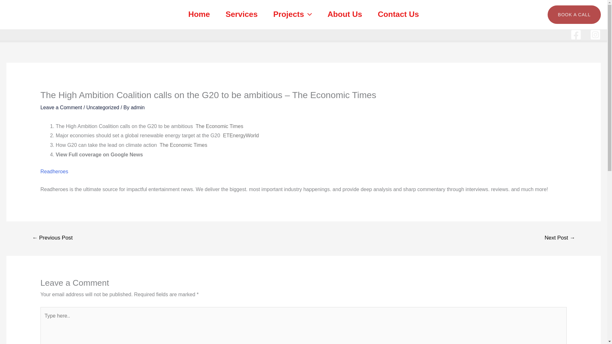  Describe the element at coordinates (242, 14) in the screenshot. I see `Services` at that location.